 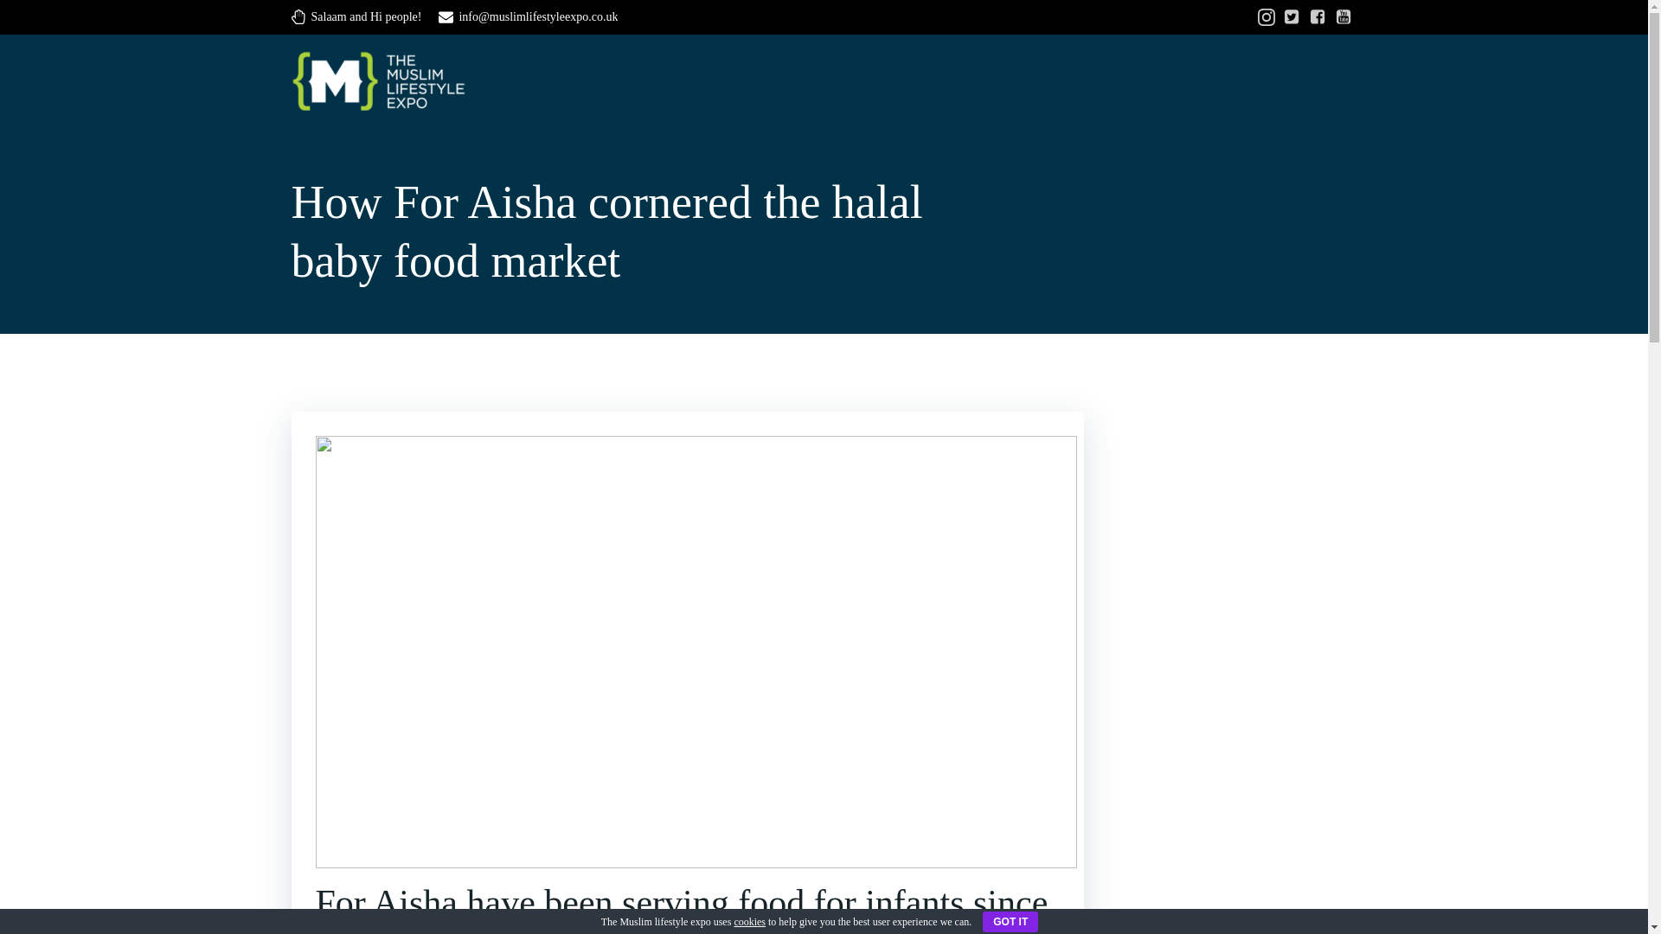 What do you see at coordinates (749, 922) in the screenshot?
I see `cookies` at bounding box center [749, 922].